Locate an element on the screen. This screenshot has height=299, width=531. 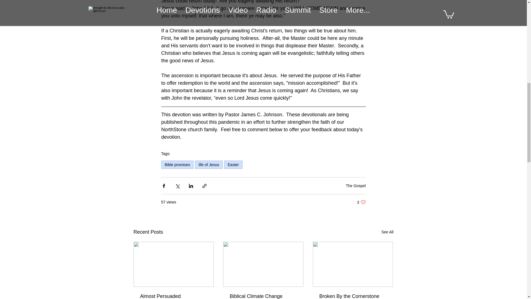
life of Jesus is located at coordinates (209, 164).